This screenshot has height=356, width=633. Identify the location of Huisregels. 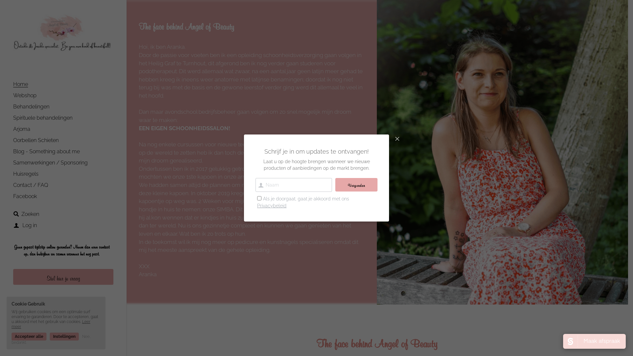
(26, 174).